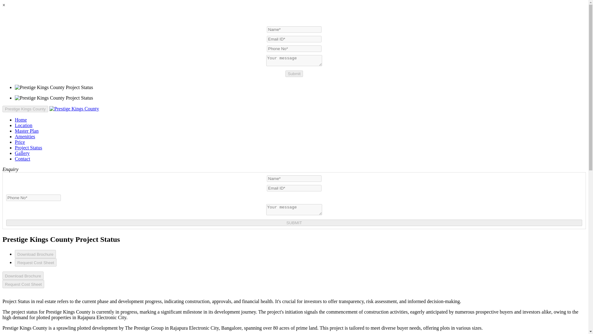  What do you see at coordinates (294, 223) in the screenshot?
I see `SUBMIT` at bounding box center [294, 223].